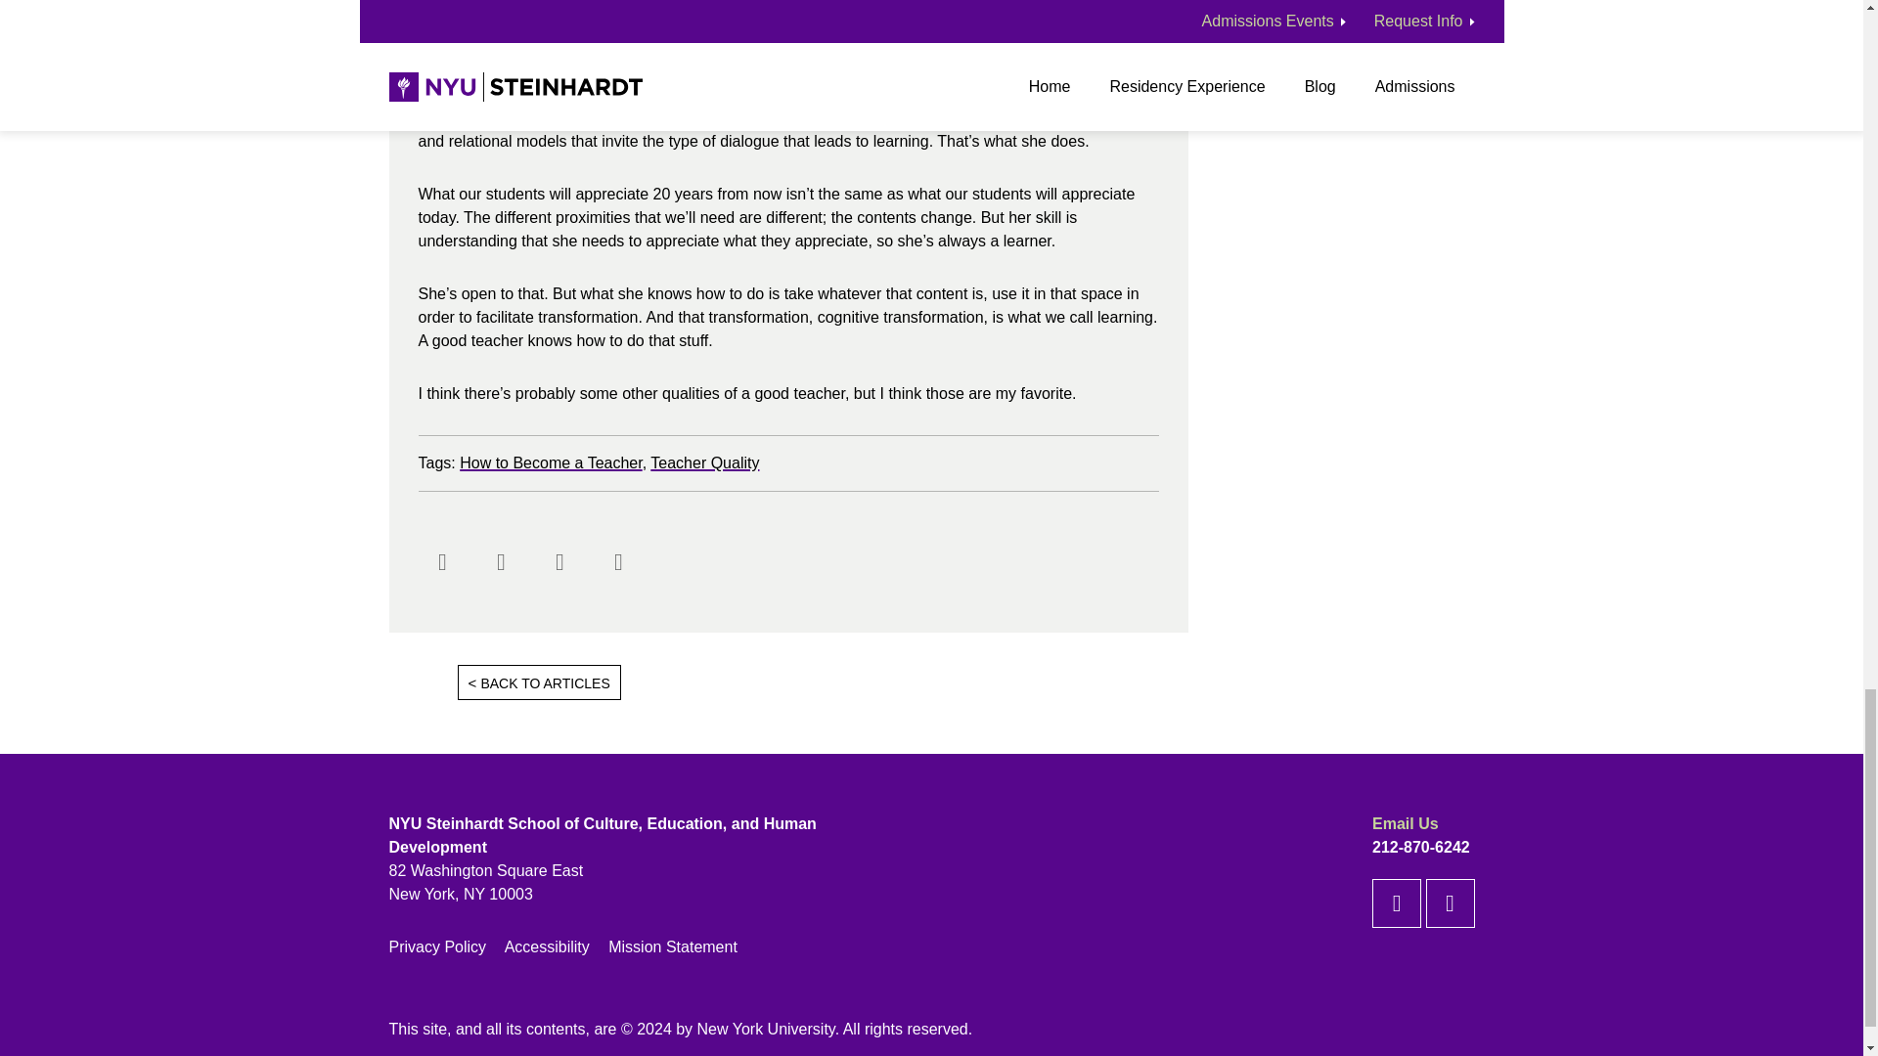 The image size is (1878, 1056). I want to click on Teacher Quality, so click(704, 462).